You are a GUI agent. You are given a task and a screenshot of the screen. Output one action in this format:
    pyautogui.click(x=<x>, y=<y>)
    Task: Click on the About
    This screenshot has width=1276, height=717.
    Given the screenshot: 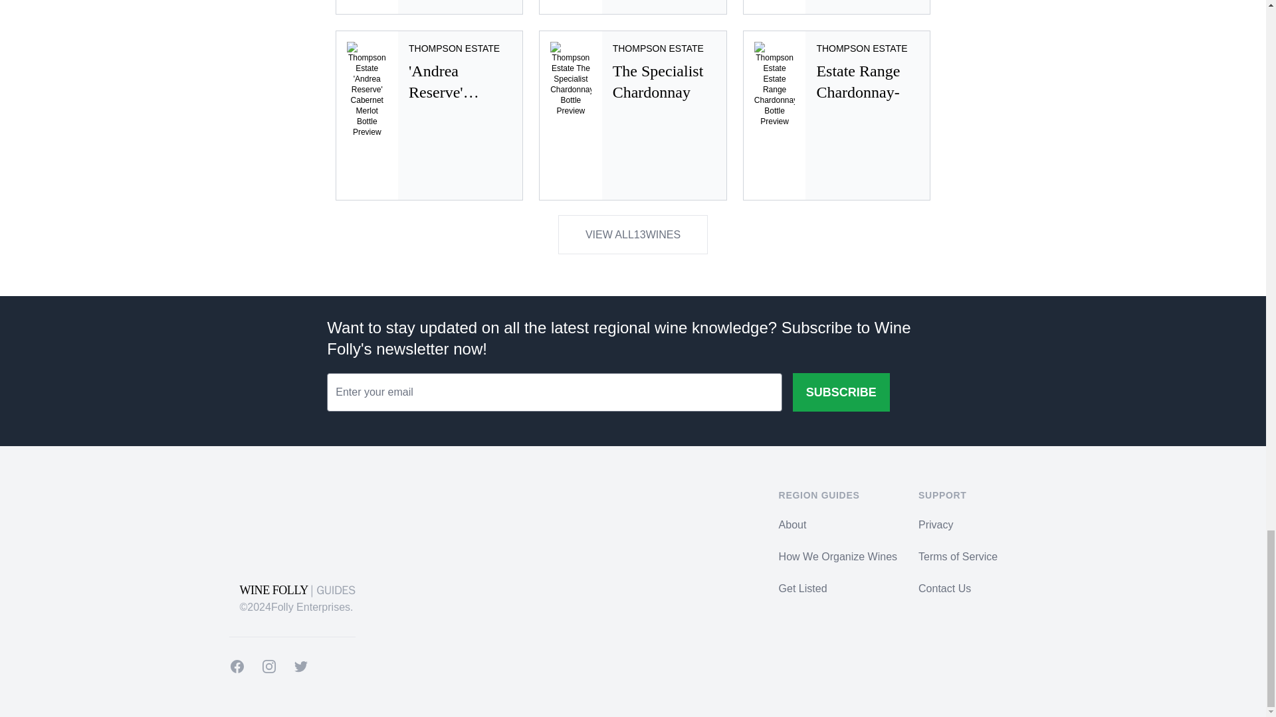 What is the action you would take?
    pyautogui.click(x=837, y=7)
    